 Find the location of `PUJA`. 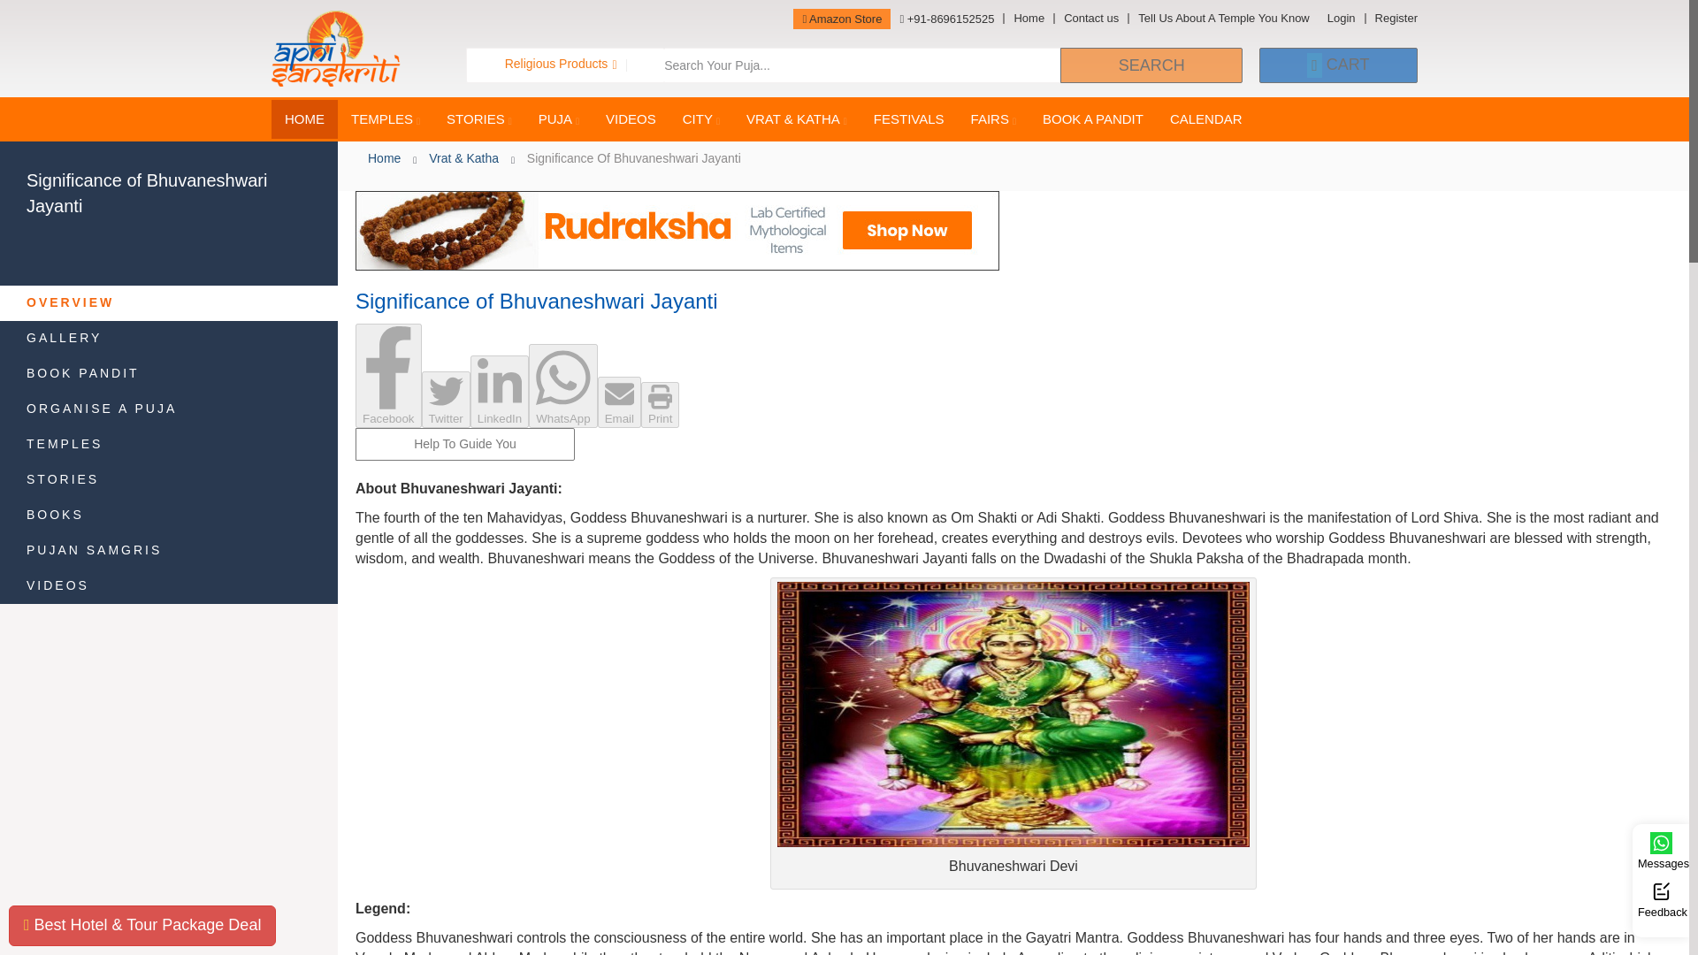

PUJA is located at coordinates (559, 118).